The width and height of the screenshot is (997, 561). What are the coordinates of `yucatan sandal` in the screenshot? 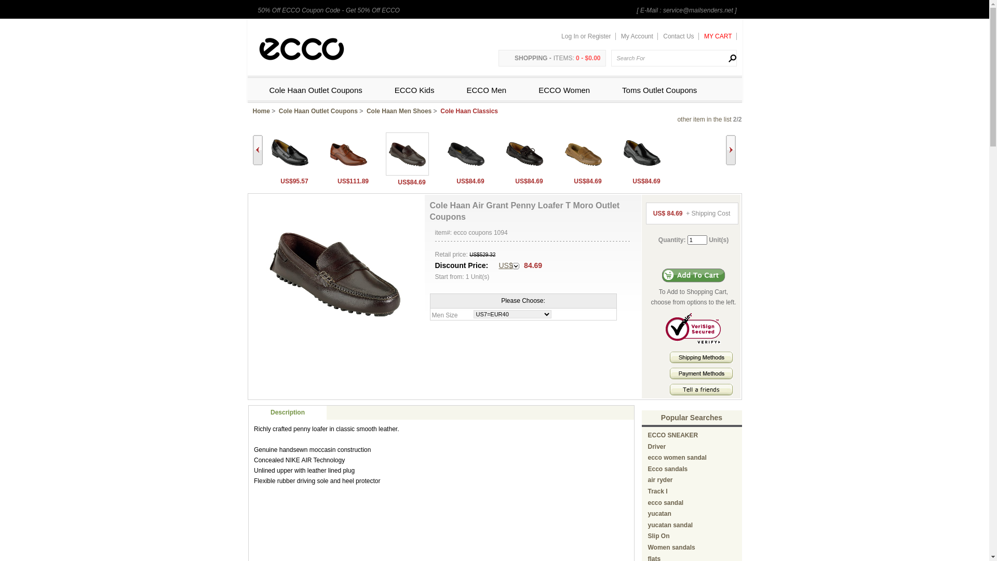 It's located at (671, 525).